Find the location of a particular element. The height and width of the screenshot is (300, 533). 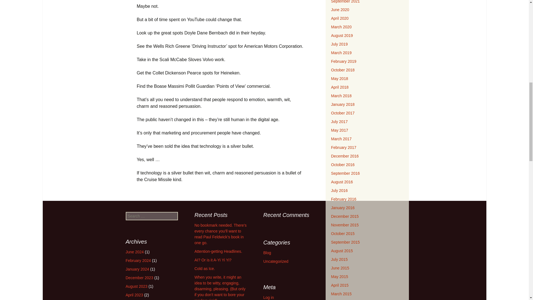

March 2017 is located at coordinates (341, 139).